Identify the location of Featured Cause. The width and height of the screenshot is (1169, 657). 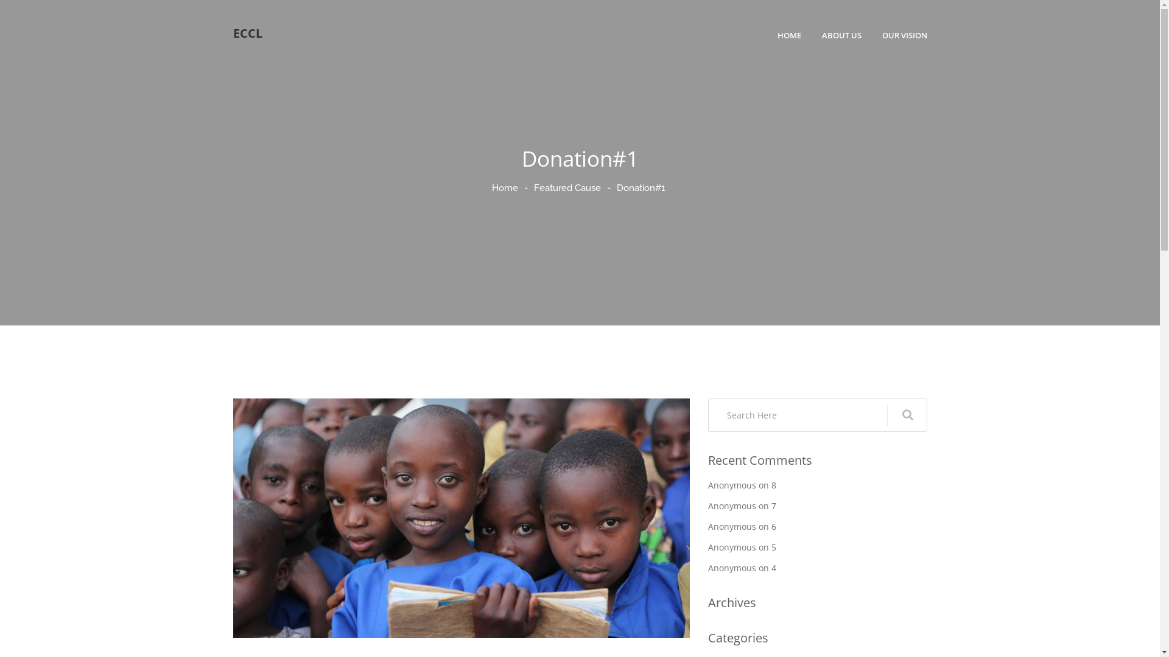
(567, 188).